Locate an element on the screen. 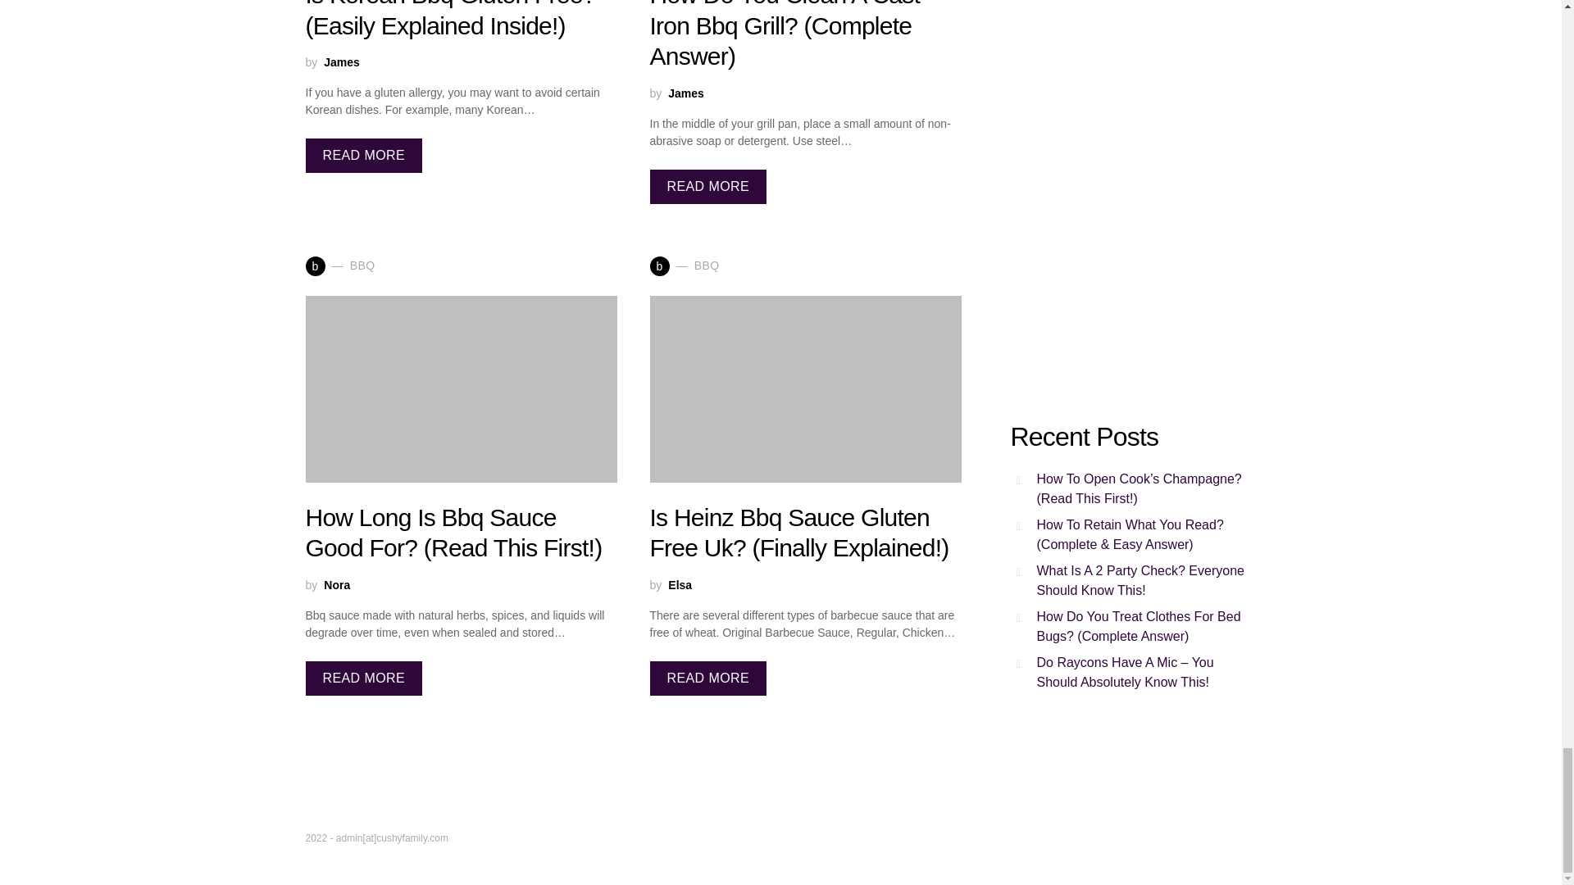 The width and height of the screenshot is (1574, 885). View all posts by James is located at coordinates (342, 62).